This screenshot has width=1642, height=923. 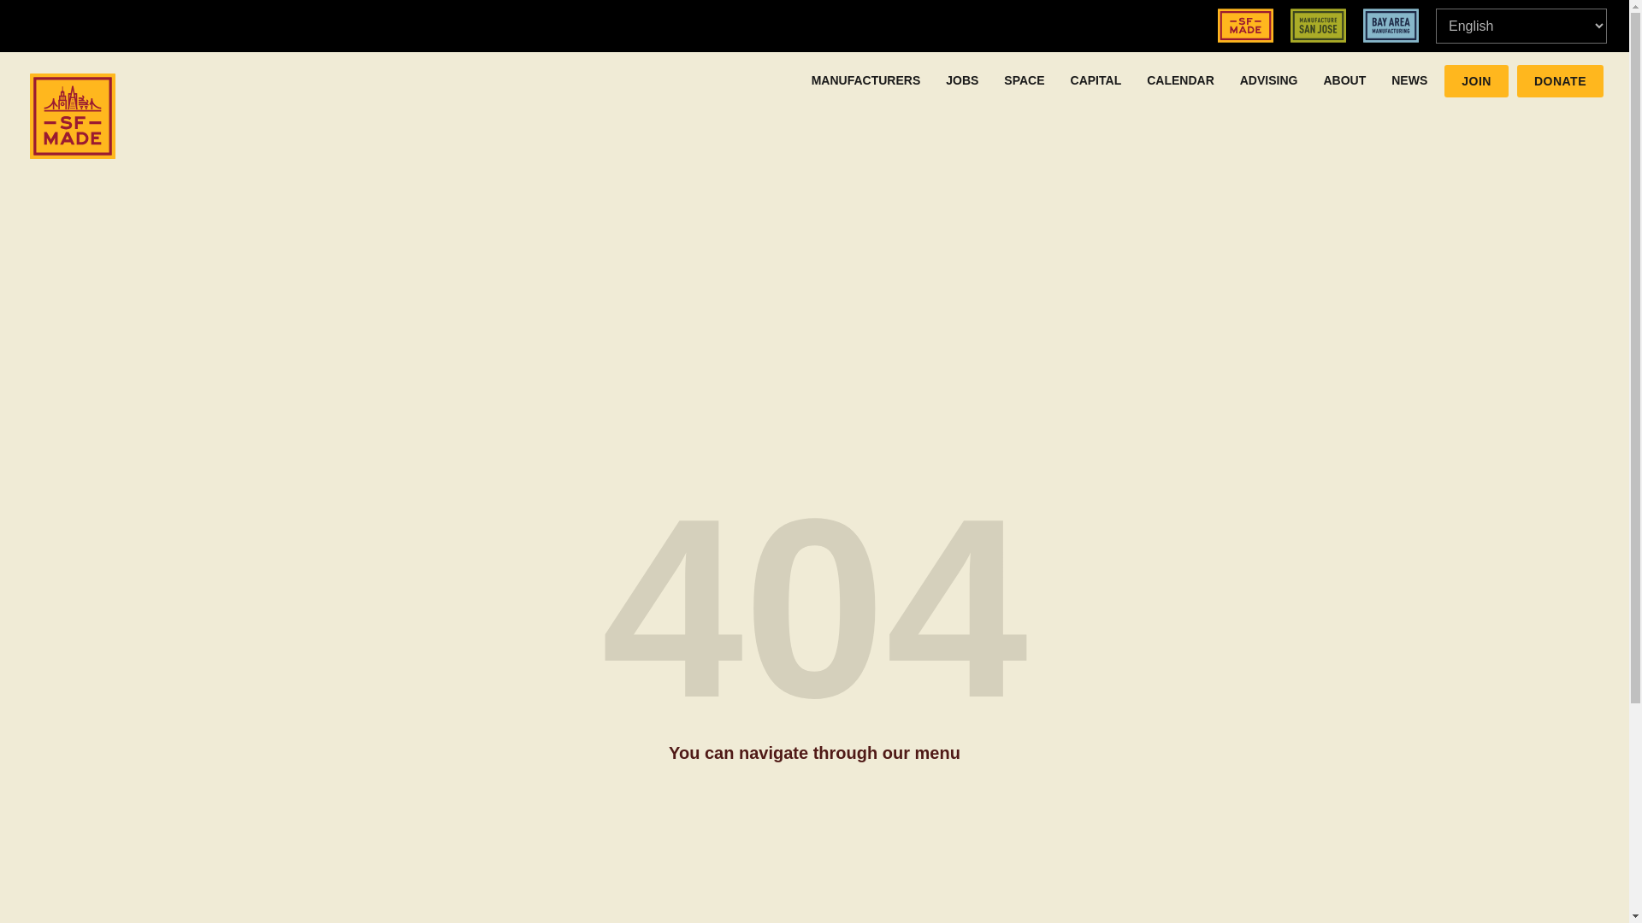 I want to click on ADVISING, so click(x=1268, y=80).